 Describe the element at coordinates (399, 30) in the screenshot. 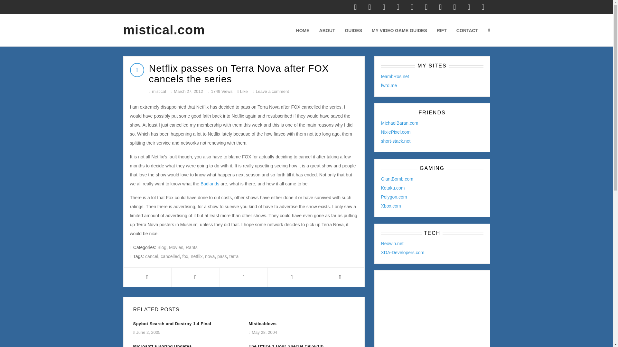

I see `MY VIDEO GAME GUIDES` at that location.